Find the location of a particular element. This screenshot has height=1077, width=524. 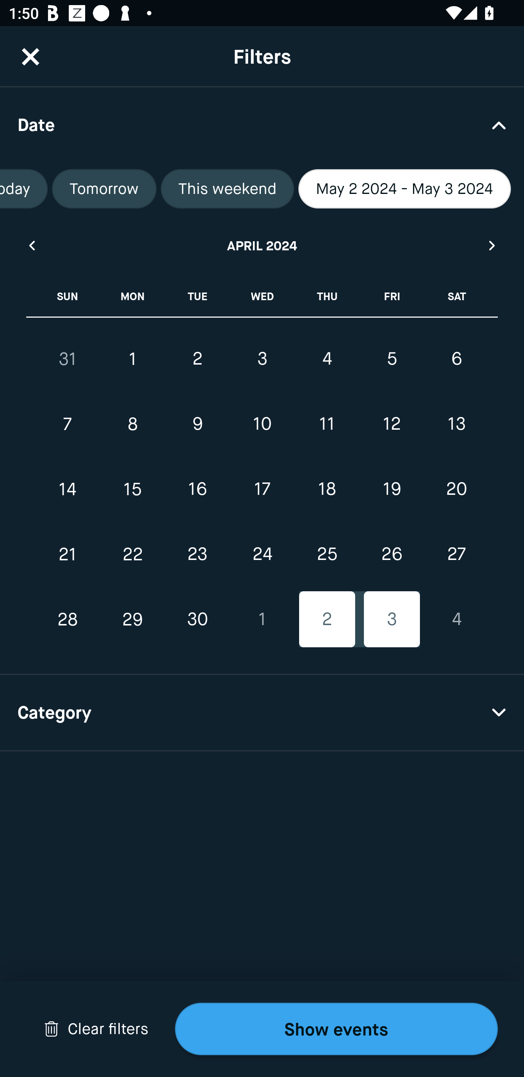

3 is located at coordinates (262, 358).